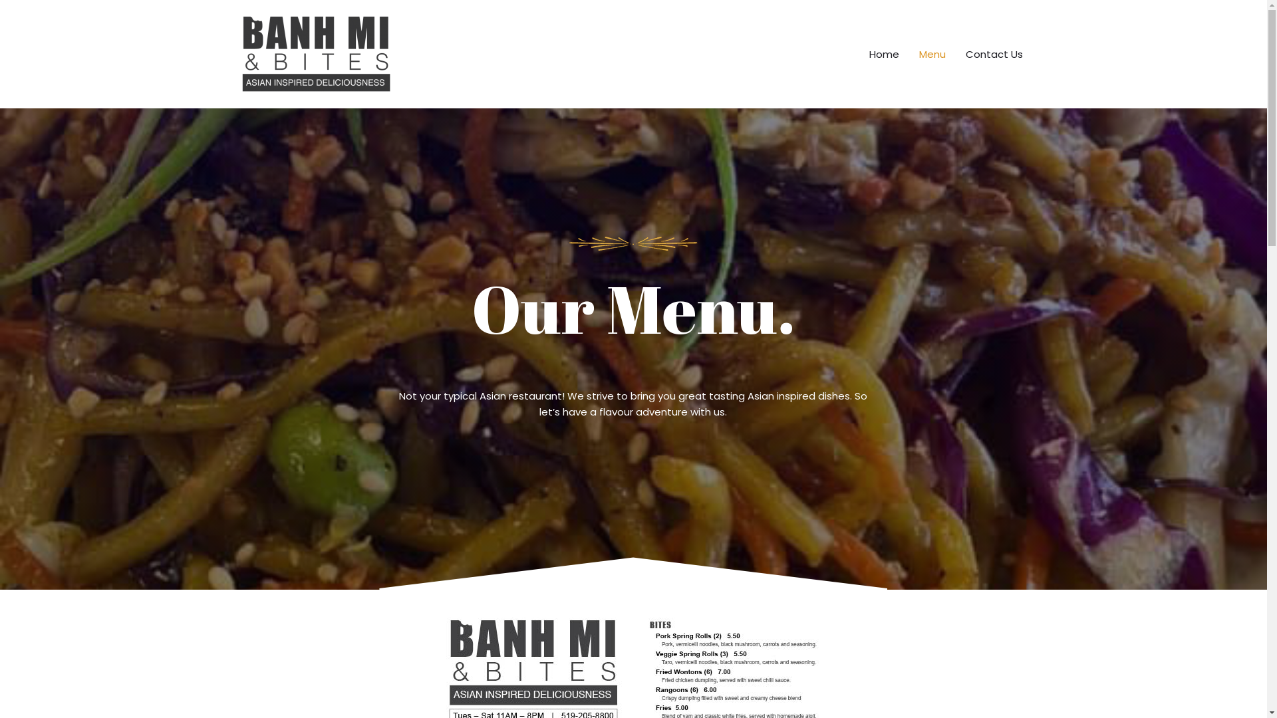  What do you see at coordinates (932, 55) in the screenshot?
I see `Menu` at bounding box center [932, 55].